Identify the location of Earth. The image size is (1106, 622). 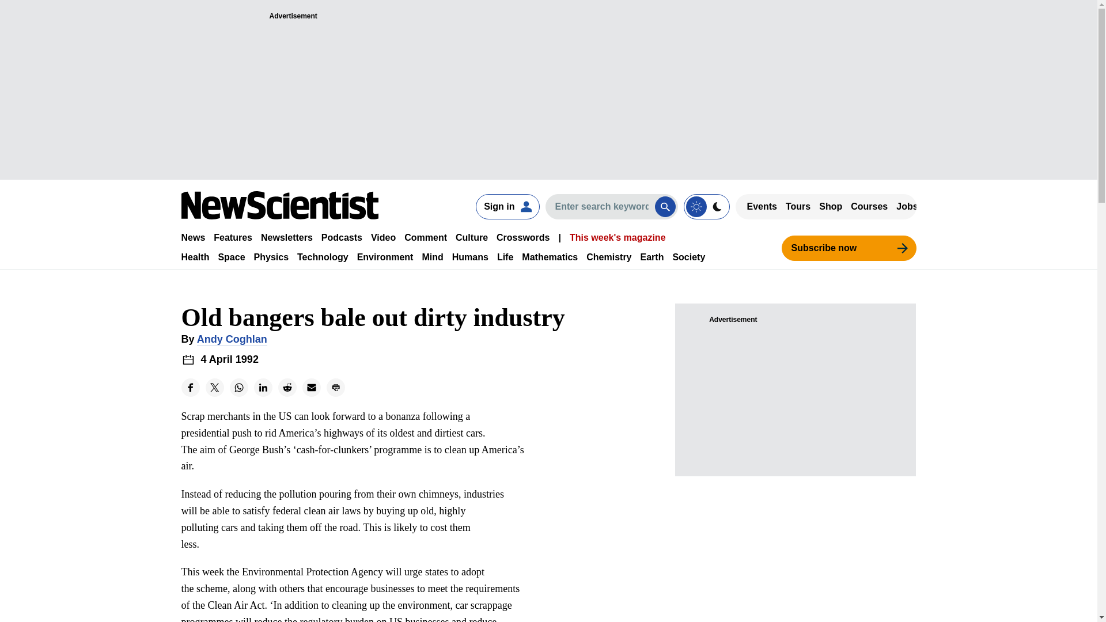
(652, 257).